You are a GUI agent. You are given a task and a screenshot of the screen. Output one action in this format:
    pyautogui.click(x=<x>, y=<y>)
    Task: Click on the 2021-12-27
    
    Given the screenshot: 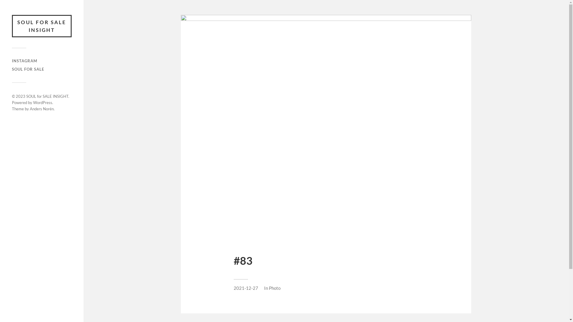 What is the action you would take?
    pyautogui.click(x=246, y=288)
    